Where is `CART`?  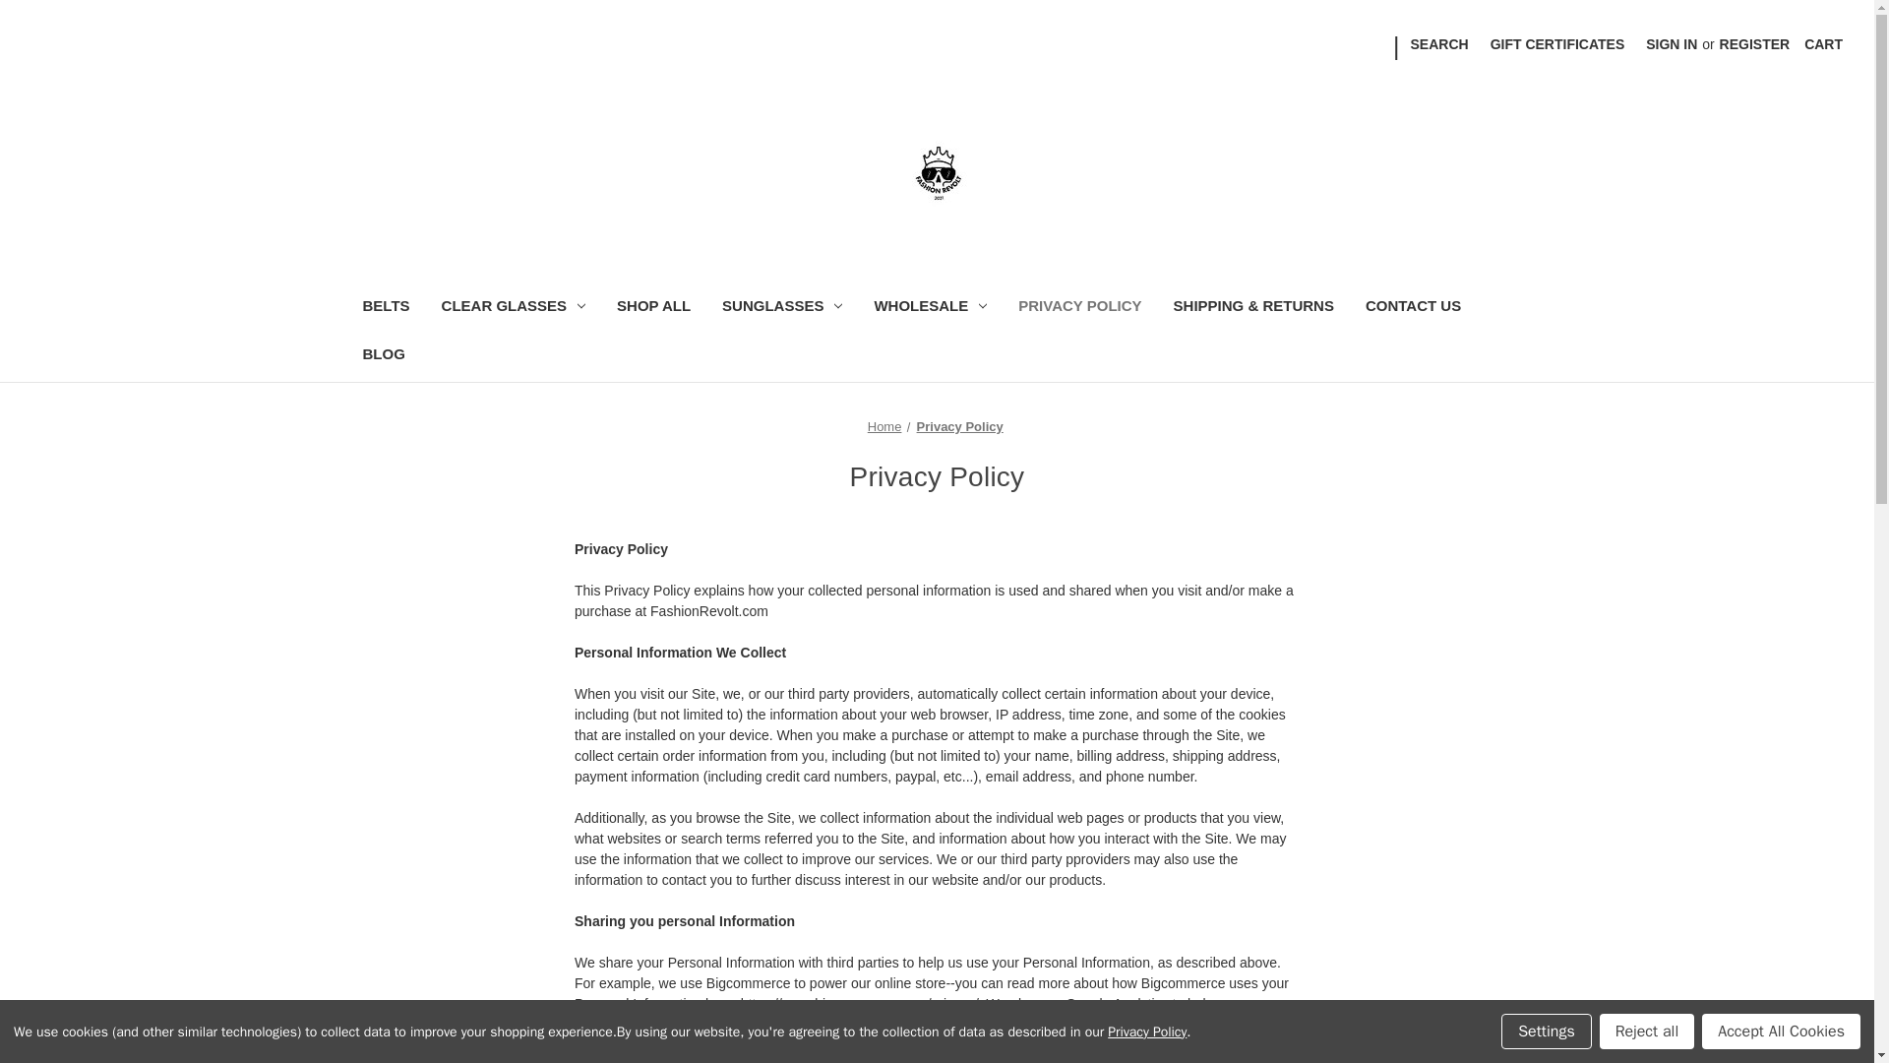
CART is located at coordinates (1822, 44).